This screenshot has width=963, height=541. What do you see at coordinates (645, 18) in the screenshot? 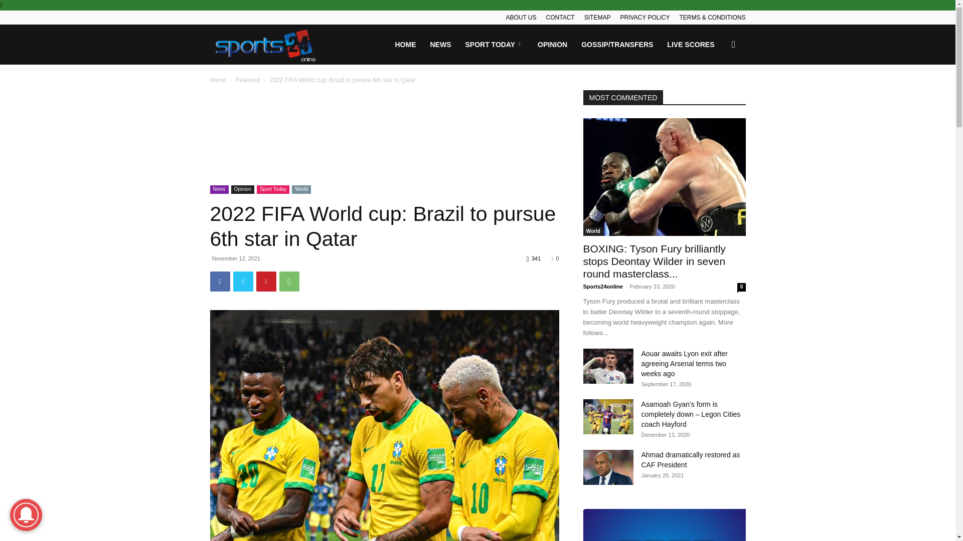
I see `PRIVACY POLICY` at bounding box center [645, 18].